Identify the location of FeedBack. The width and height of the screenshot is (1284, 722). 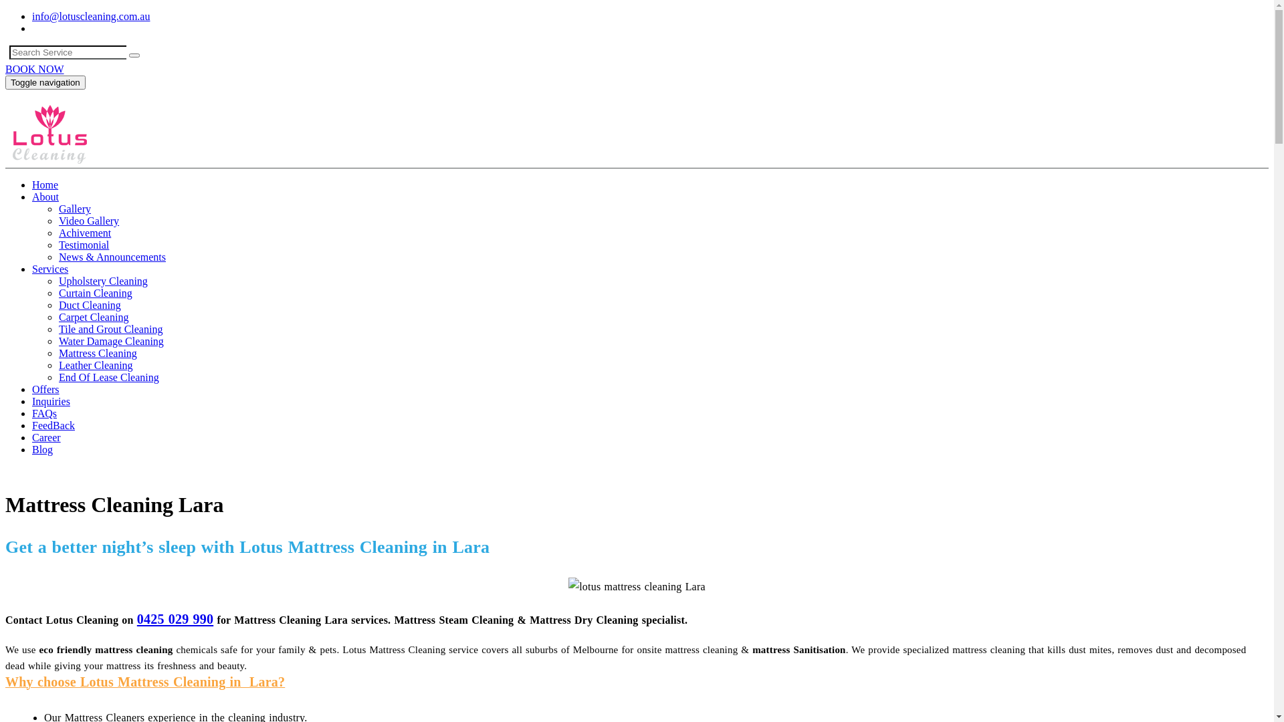
(53, 425).